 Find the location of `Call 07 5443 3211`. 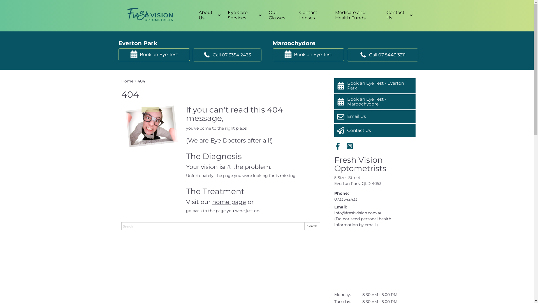

Call 07 5443 3211 is located at coordinates (383, 55).